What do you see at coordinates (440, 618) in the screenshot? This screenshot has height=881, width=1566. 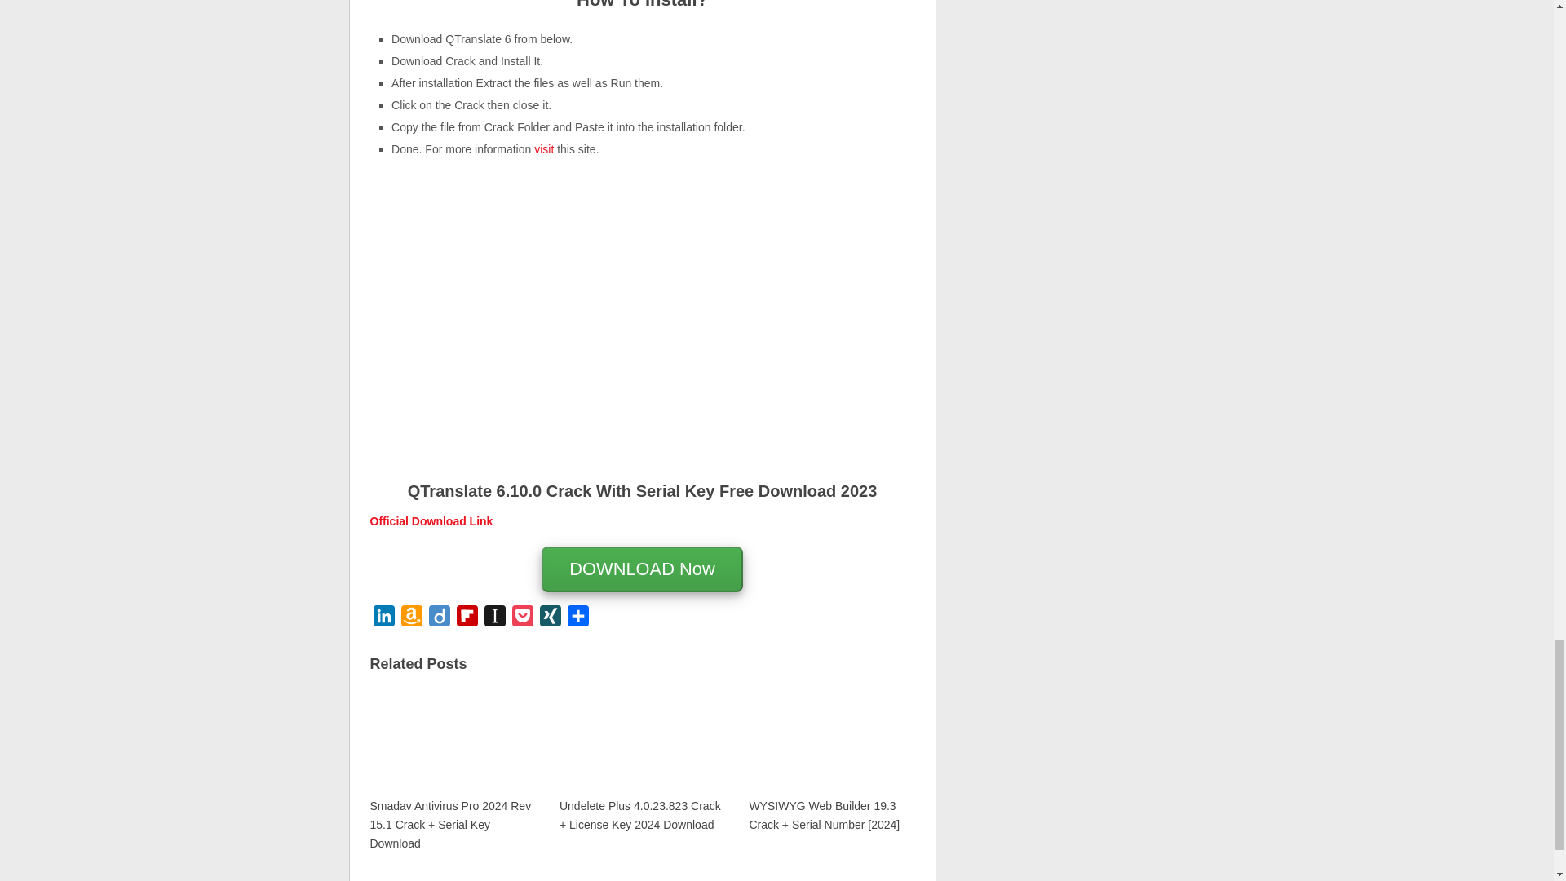 I see `Diigo` at bounding box center [440, 618].